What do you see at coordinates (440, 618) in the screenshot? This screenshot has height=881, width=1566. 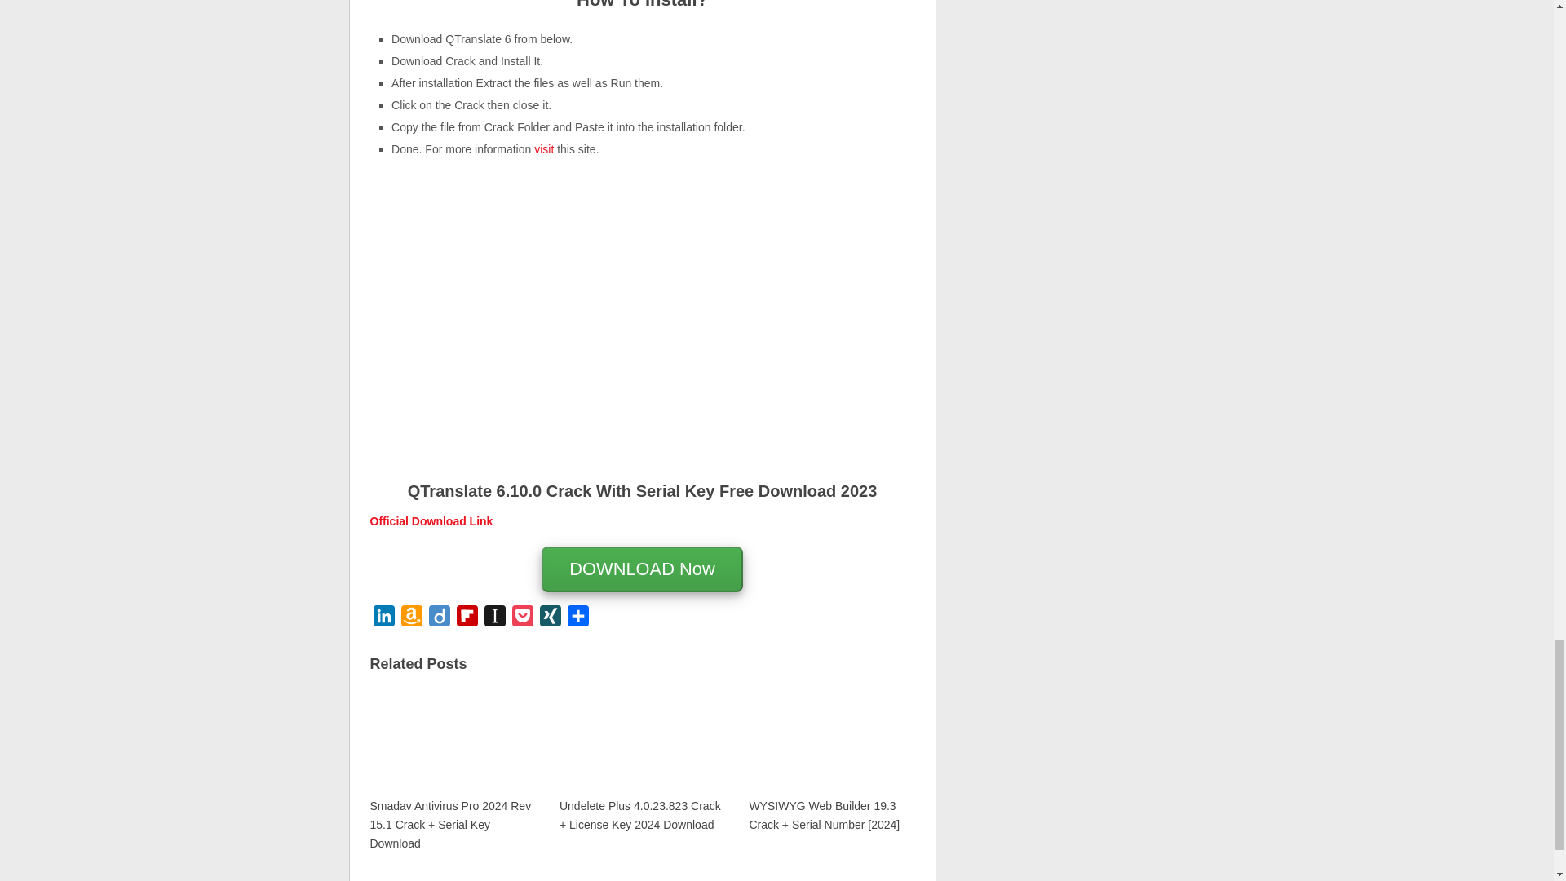 I see `Diigo` at bounding box center [440, 618].